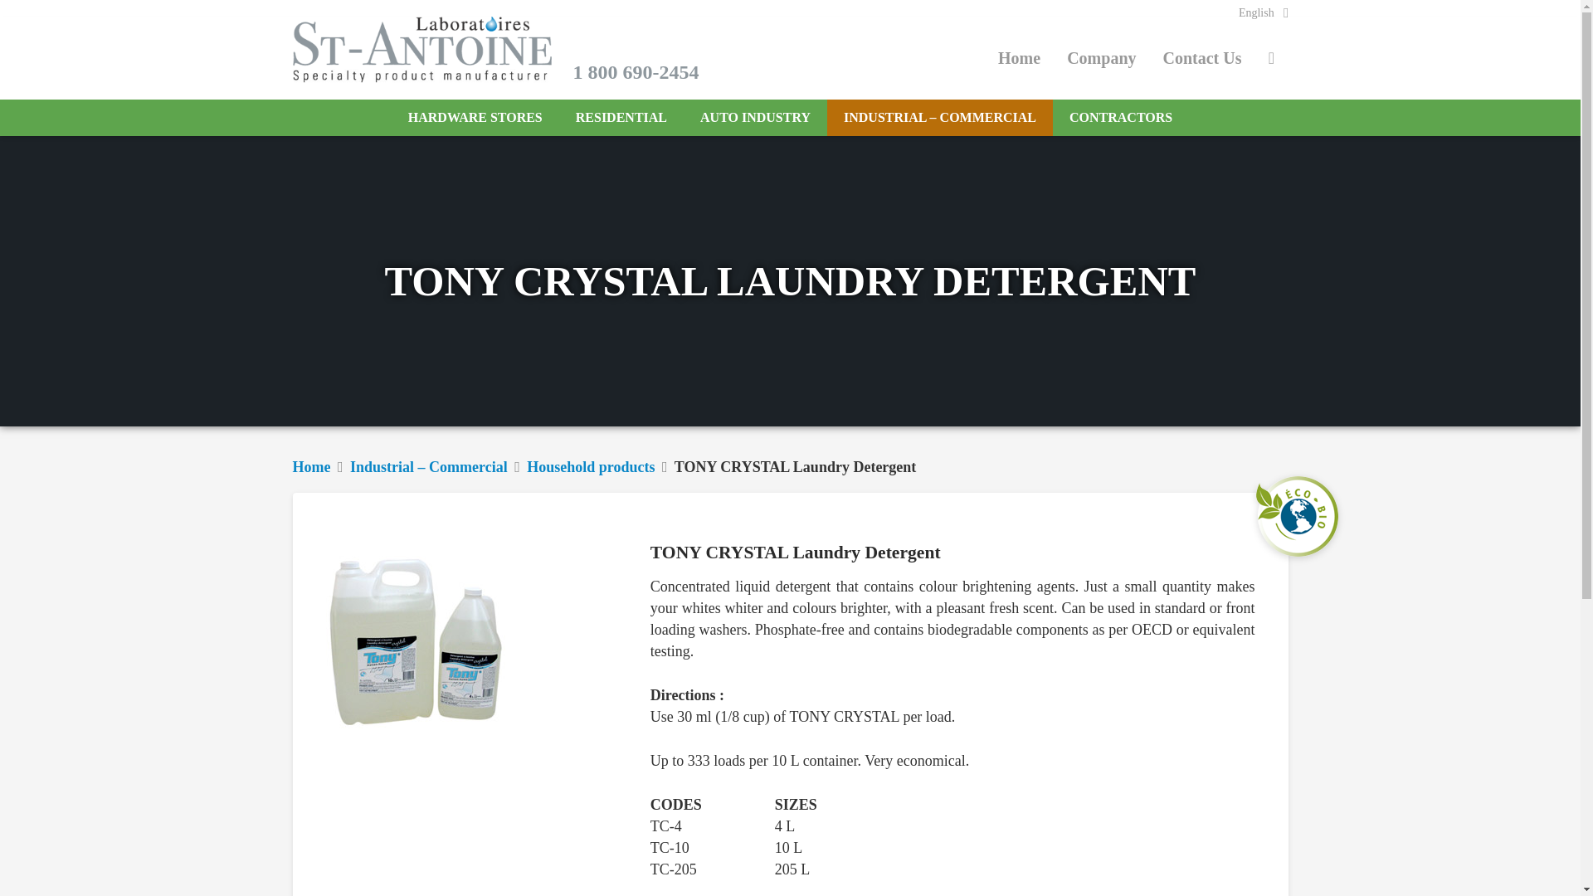 The height and width of the screenshot is (896, 1593). Describe the element at coordinates (475, 118) in the screenshot. I see `HARDWARE STORES` at that location.